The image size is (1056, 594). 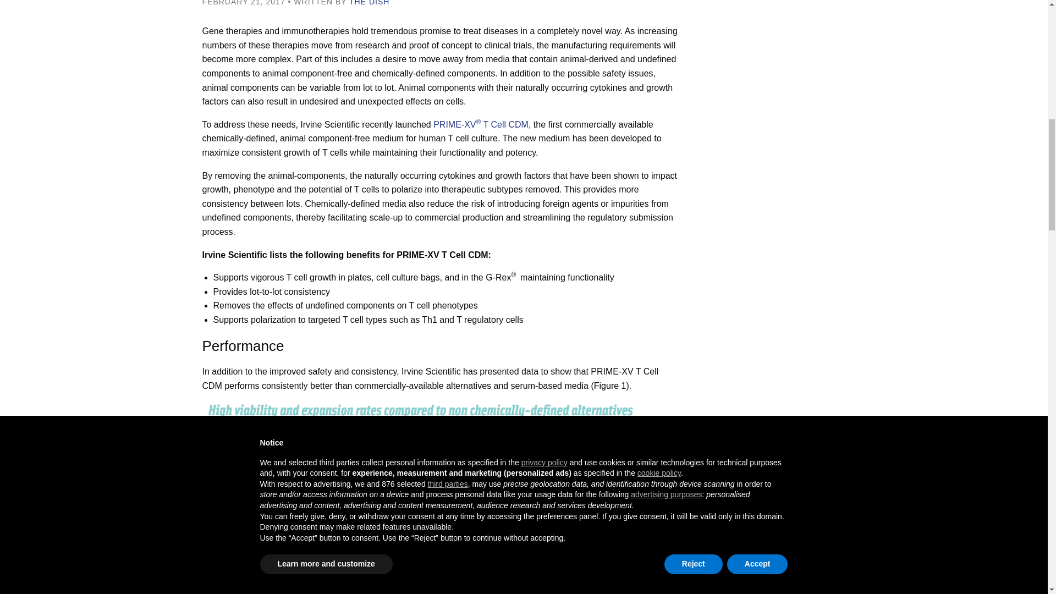 What do you see at coordinates (370, 3) in the screenshot?
I see `THE DISH` at bounding box center [370, 3].